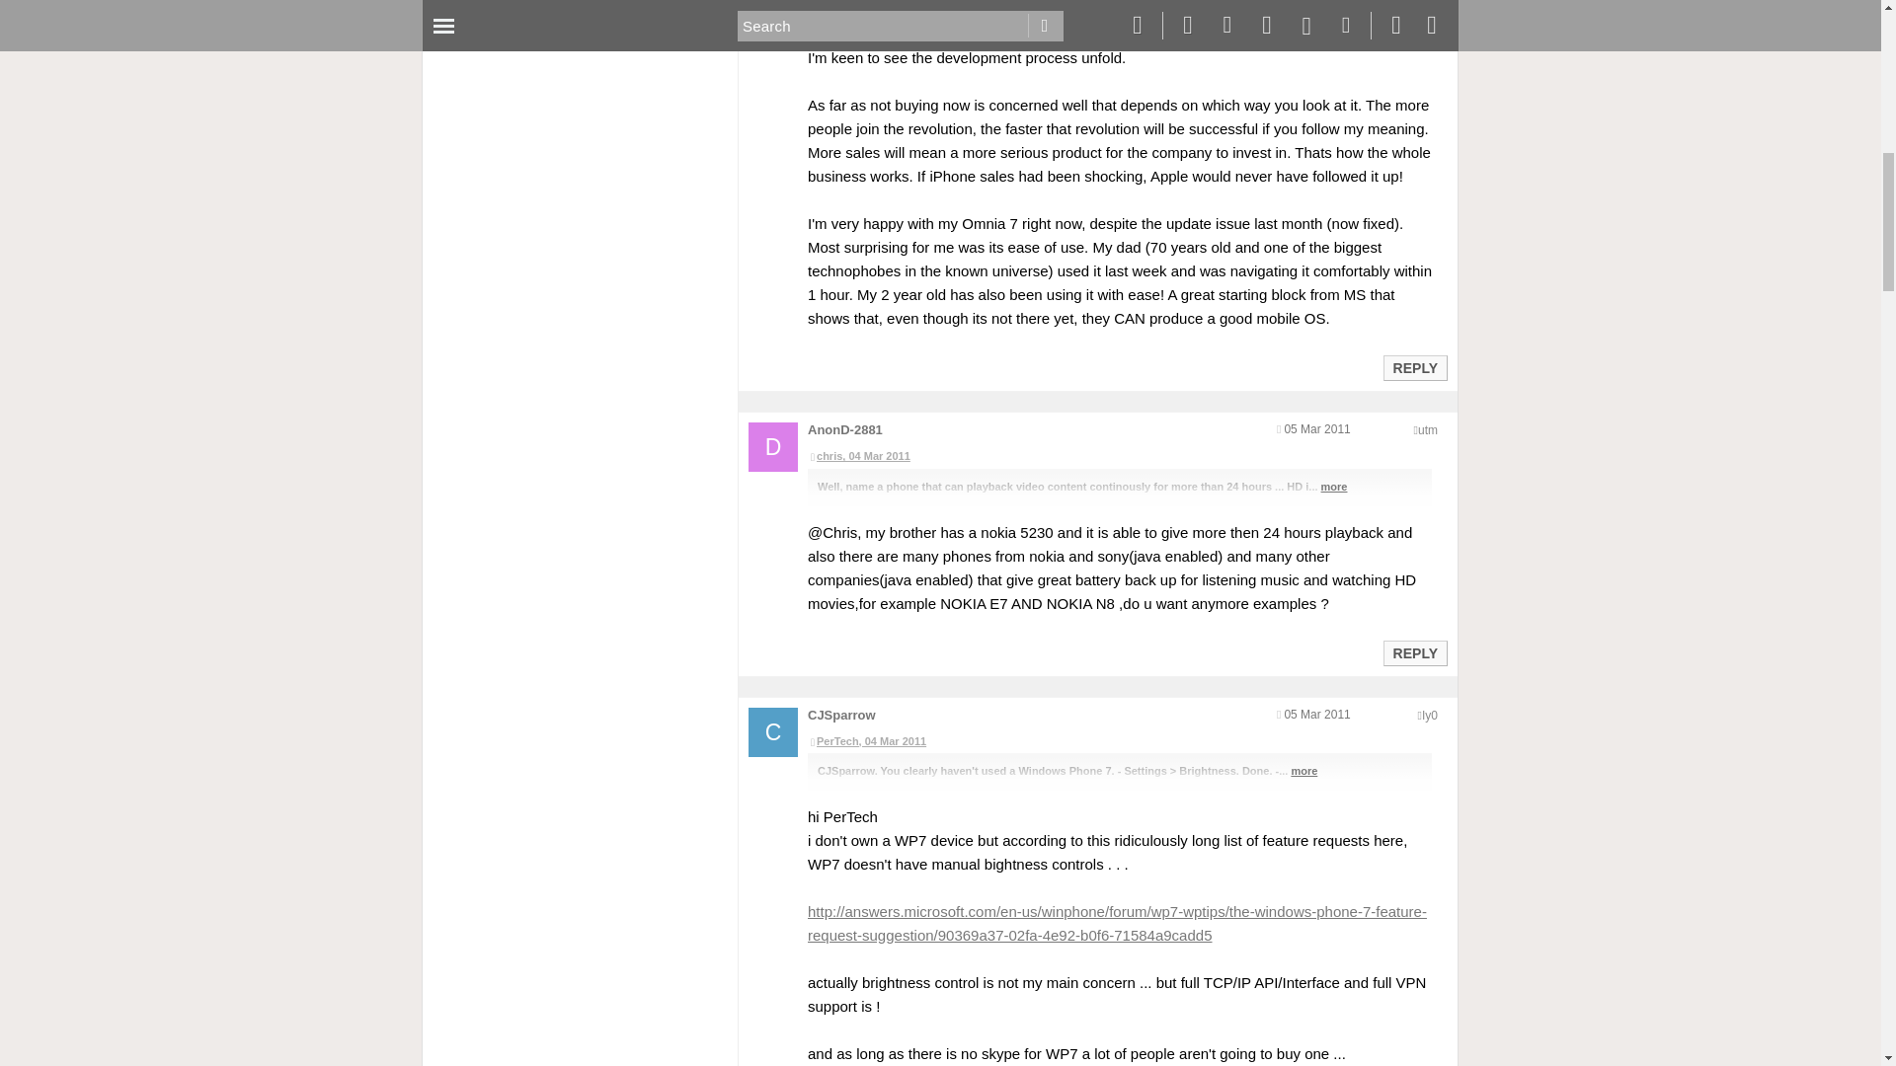 This screenshot has height=1066, width=1896. Describe the element at coordinates (1414, 367) in the screenshot. I see `REPLY` at that location.